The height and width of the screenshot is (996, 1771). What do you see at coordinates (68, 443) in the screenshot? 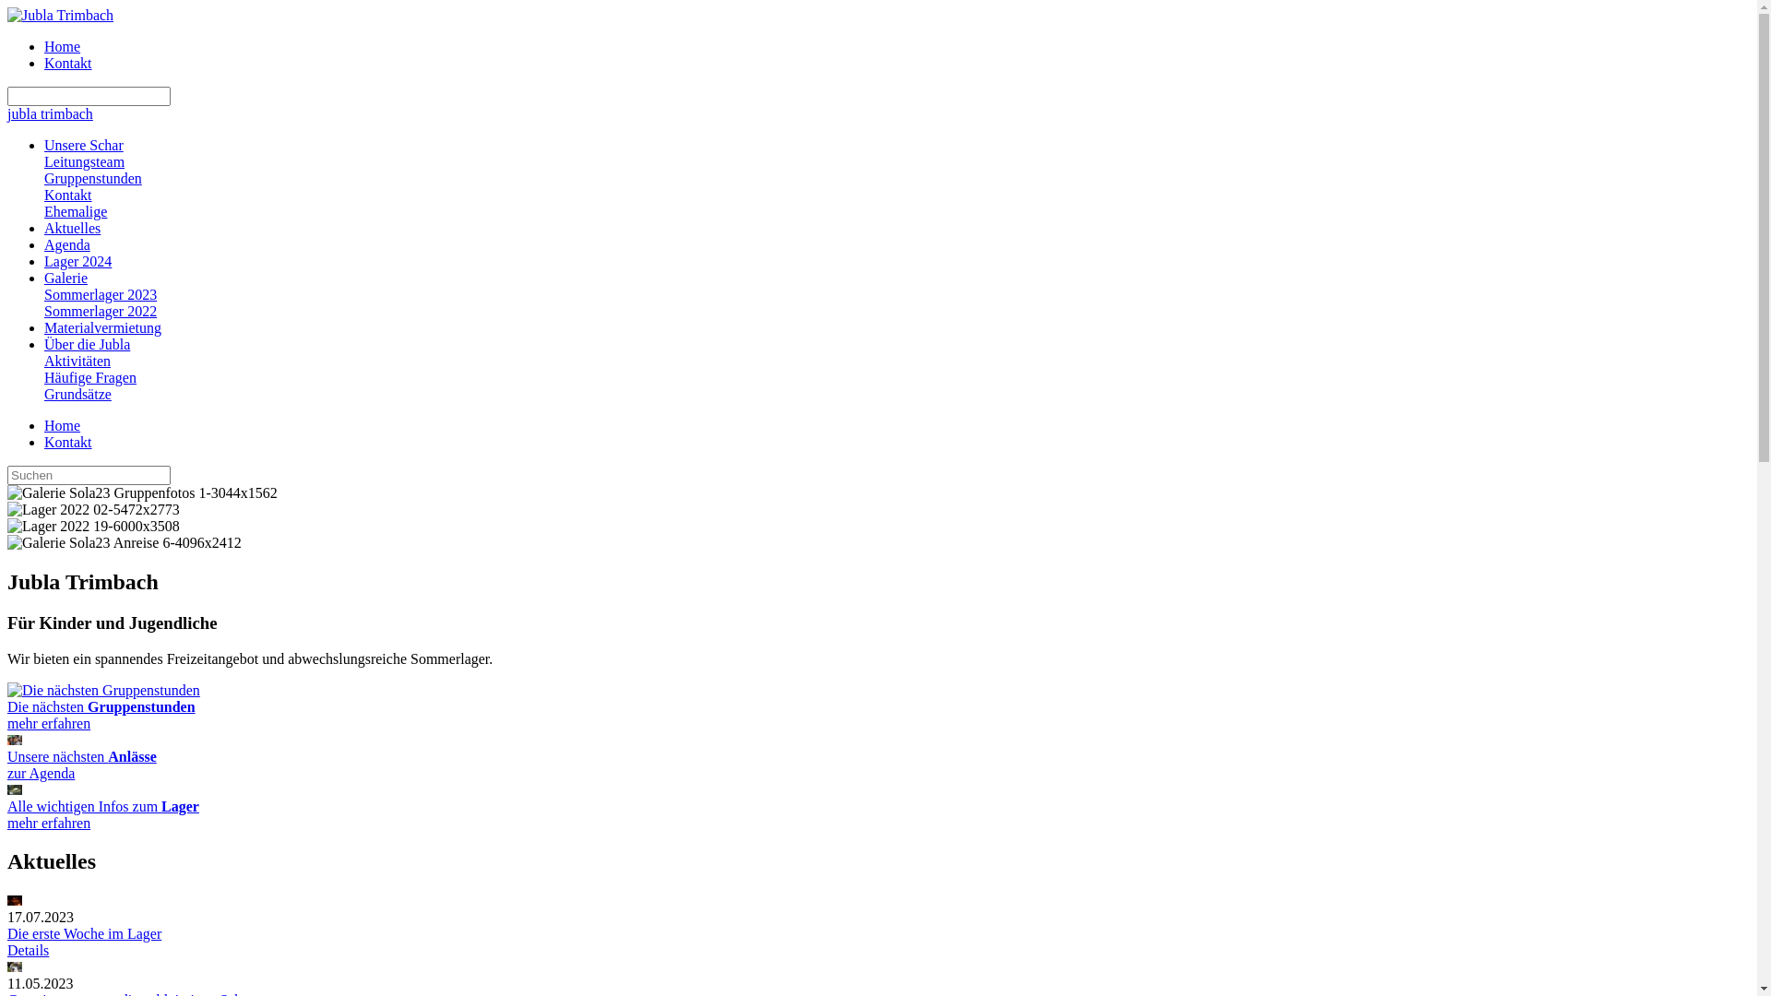
I see `Kontakt` at bounding box center [68, 443].